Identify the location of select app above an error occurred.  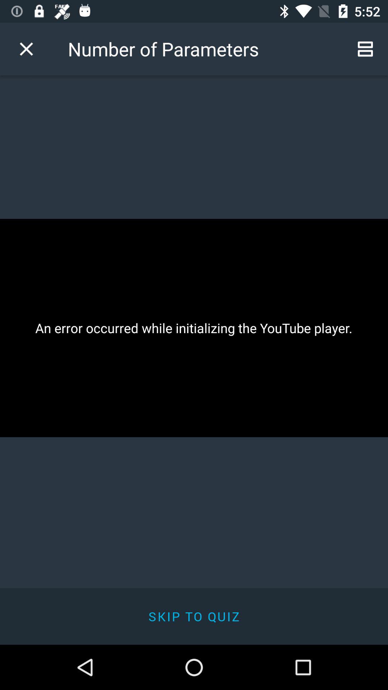
(26, 49).